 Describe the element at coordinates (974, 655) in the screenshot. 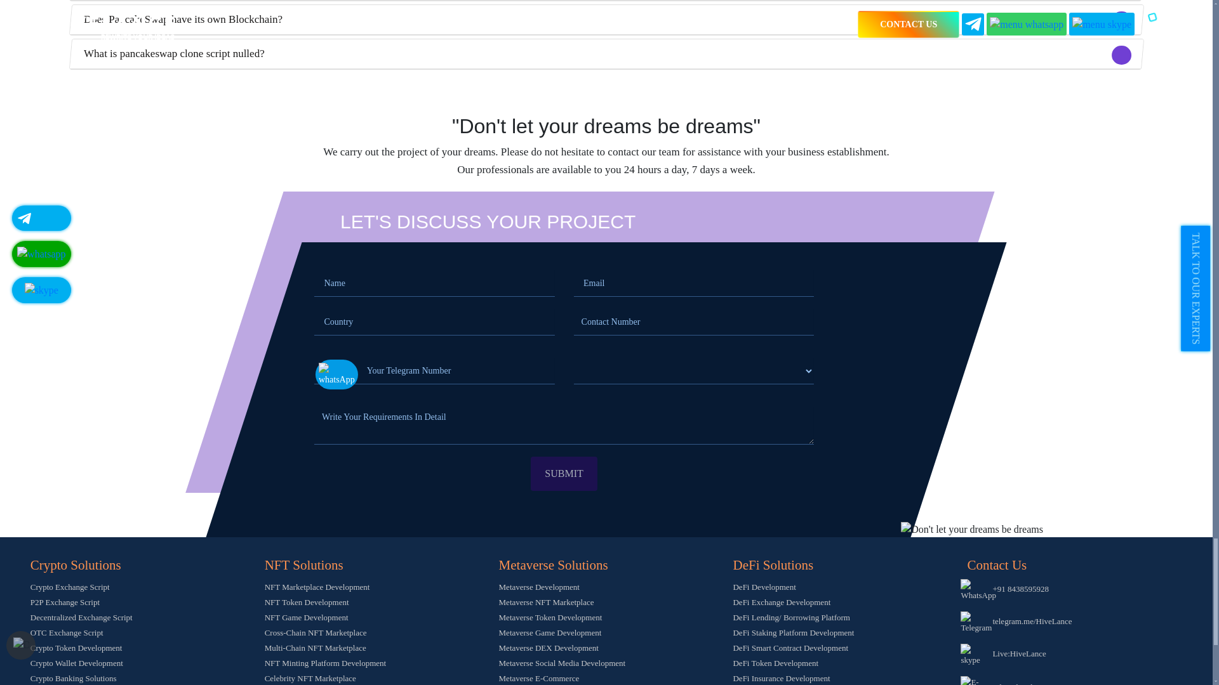

I see `skype` at that location.